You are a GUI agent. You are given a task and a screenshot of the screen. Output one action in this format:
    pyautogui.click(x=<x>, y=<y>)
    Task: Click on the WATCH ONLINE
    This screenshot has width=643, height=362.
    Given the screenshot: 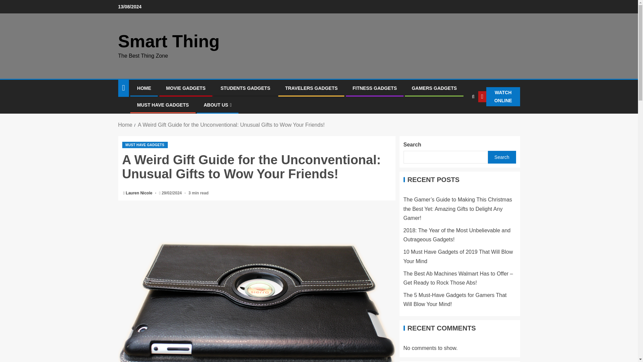 What is the action you would take?
    pyautogui.click(x=499, y=97)
    